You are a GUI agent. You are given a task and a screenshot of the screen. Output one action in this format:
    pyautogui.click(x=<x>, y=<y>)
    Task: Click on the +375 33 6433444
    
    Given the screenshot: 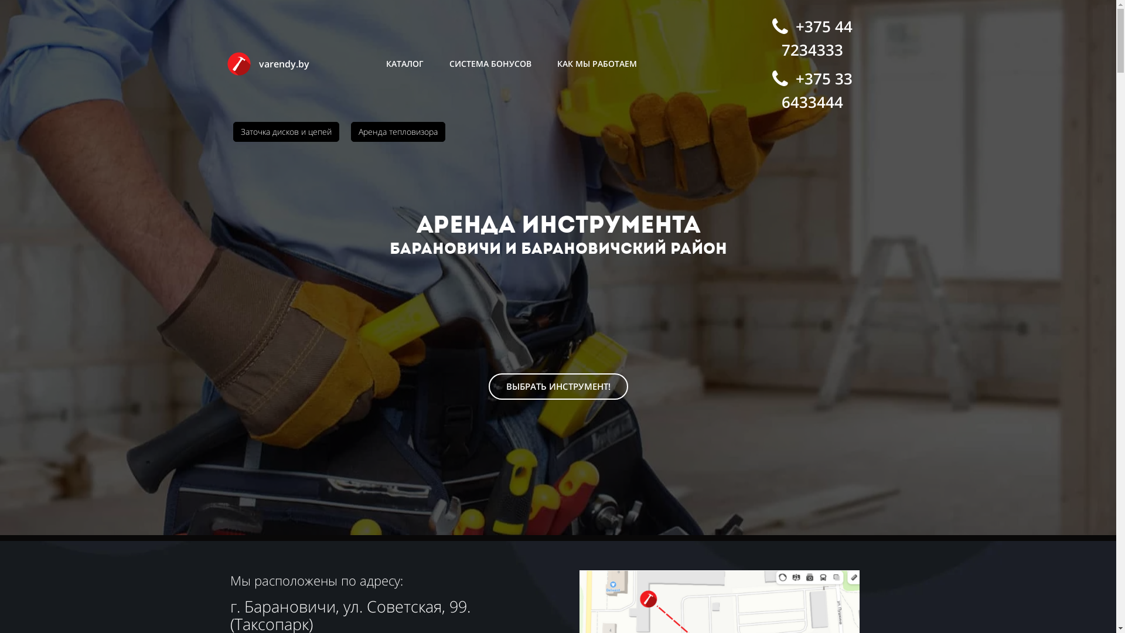 What is the action you would take?
    pyautogui.click(x=813, y=90)
    